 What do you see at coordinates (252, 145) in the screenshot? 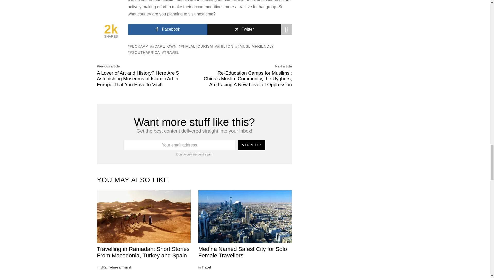
I see `Sign up` at bounding box center [252, 145].